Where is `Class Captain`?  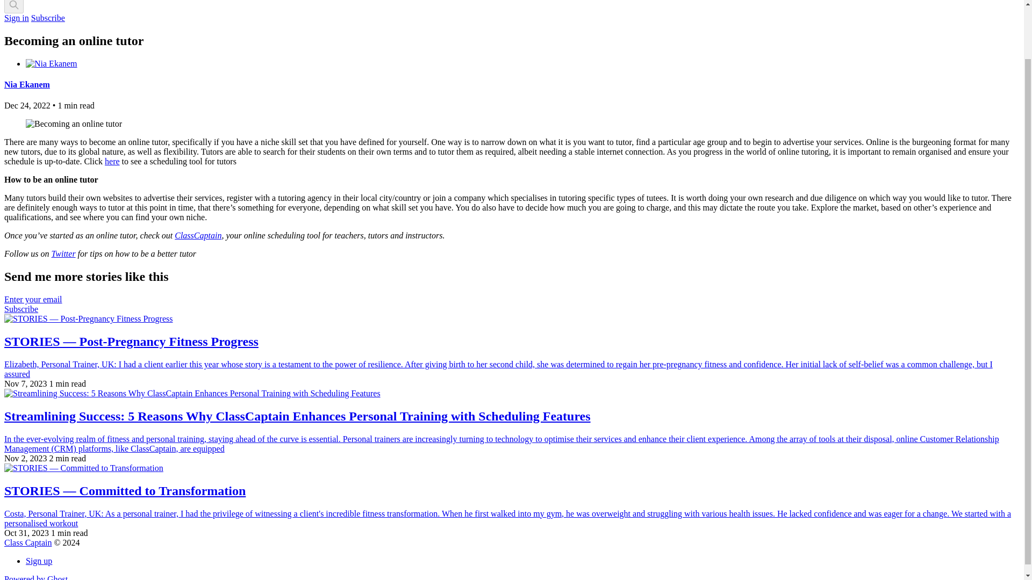 Class Captain is located at coordinates (28, 542).